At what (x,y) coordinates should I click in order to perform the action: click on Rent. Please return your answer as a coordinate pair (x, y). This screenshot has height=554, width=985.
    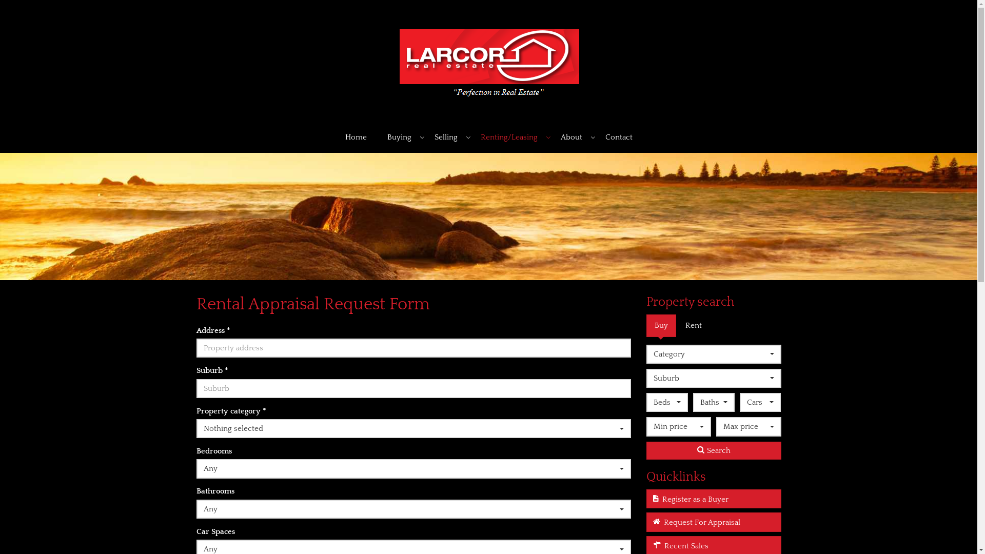
    Looking at the image, I should click on (694, 325).